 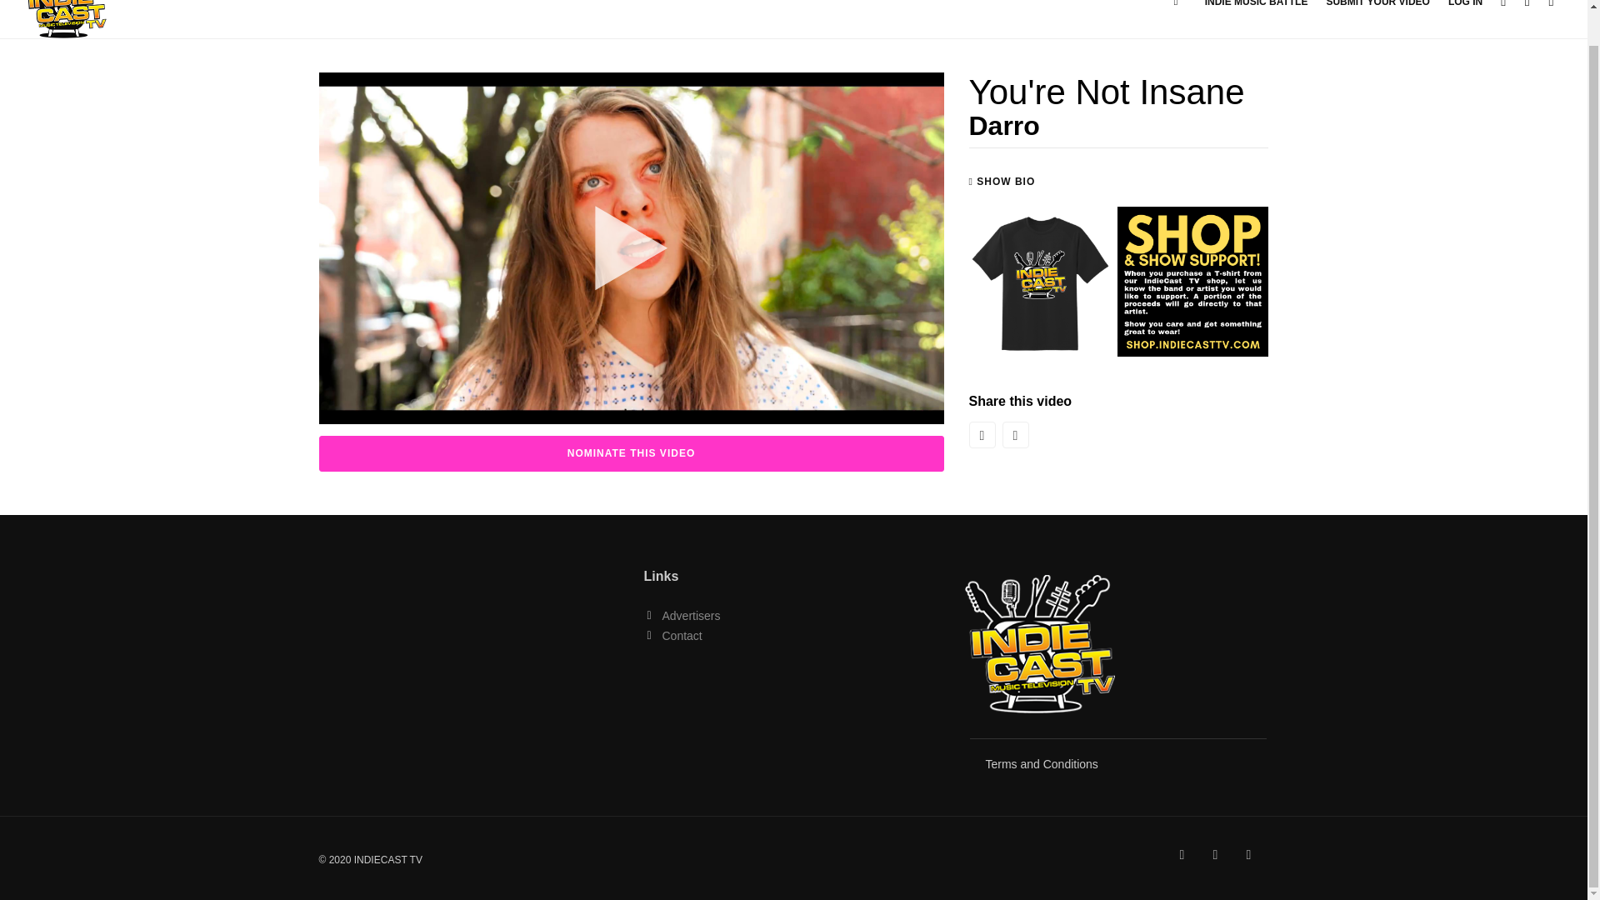 What do you see at coordinates (1042, 763) in the screenshot?
I see `Terms and Conditions` at bounding box center [1042, 763].